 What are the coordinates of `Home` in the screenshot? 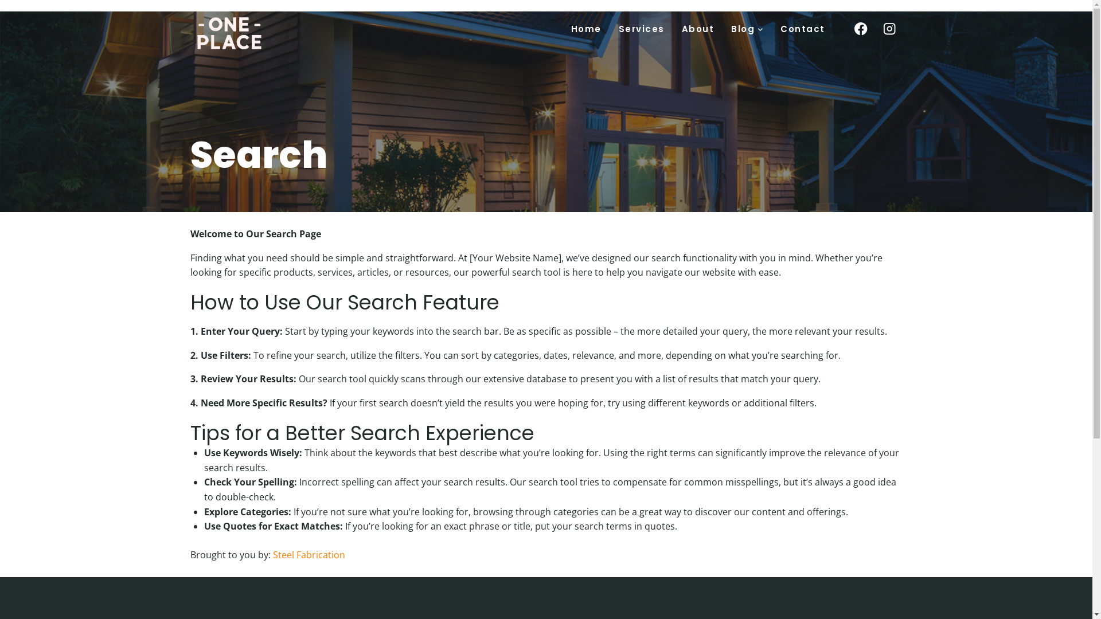 It's located at (586, 29).